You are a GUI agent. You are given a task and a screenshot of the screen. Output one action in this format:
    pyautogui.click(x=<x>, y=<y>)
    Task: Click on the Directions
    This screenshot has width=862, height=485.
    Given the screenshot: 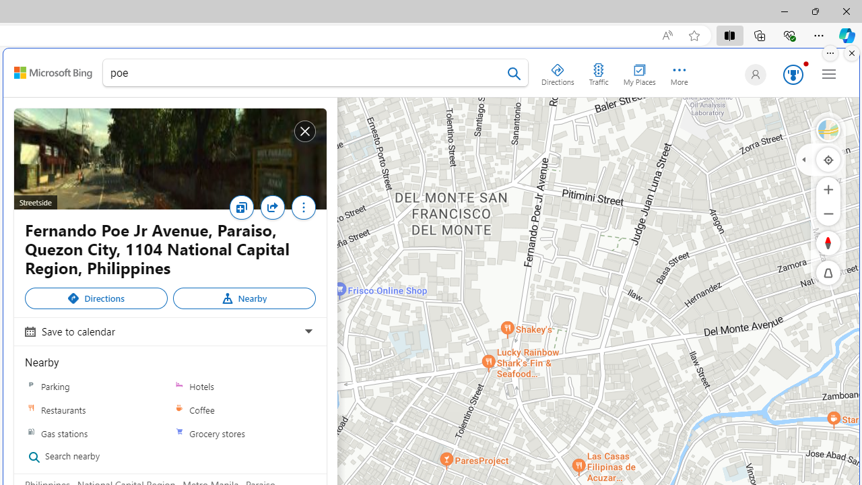 What is the action you would take?
    pyautogui.click(x=96, y=298)
    